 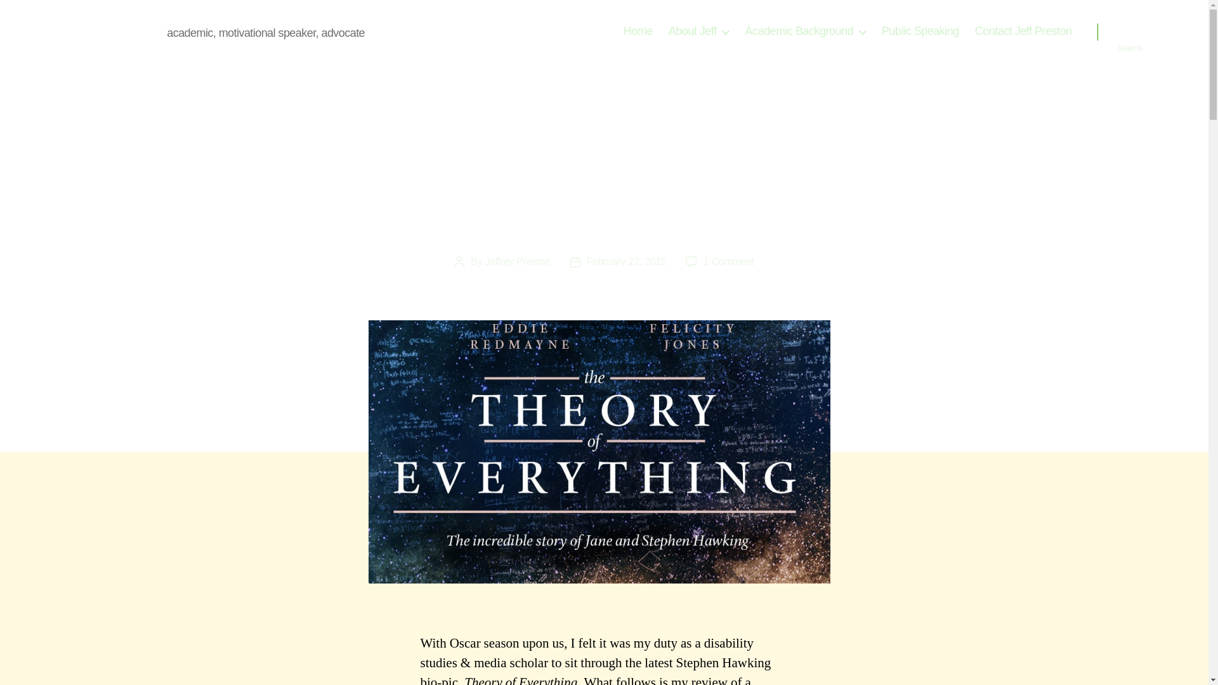 I want to click on Public Speaking, so click(x=920, y=31).